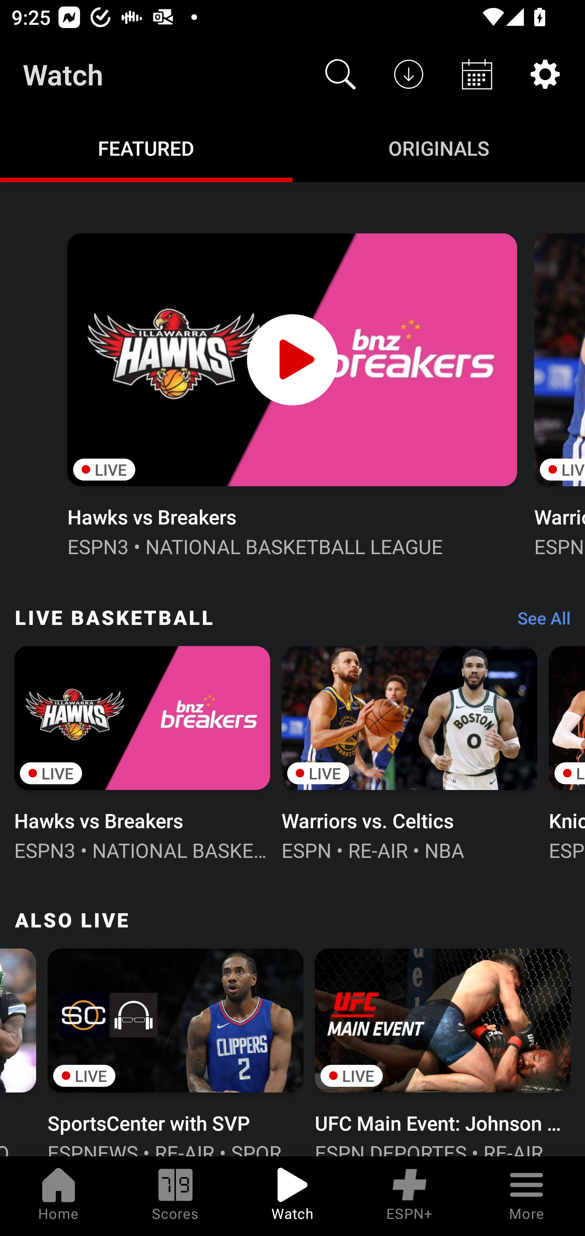 This screenshot has width=585, height=1236. What do you see at coordinates (477, 74) in the screenshot?
I see `Schedule` at bounding box center [477, 74].